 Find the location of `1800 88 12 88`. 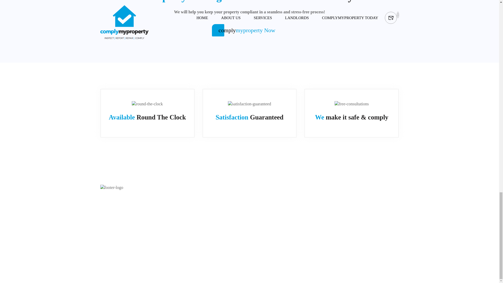

1800 88 12 88 is located at coordinates (293, 219).